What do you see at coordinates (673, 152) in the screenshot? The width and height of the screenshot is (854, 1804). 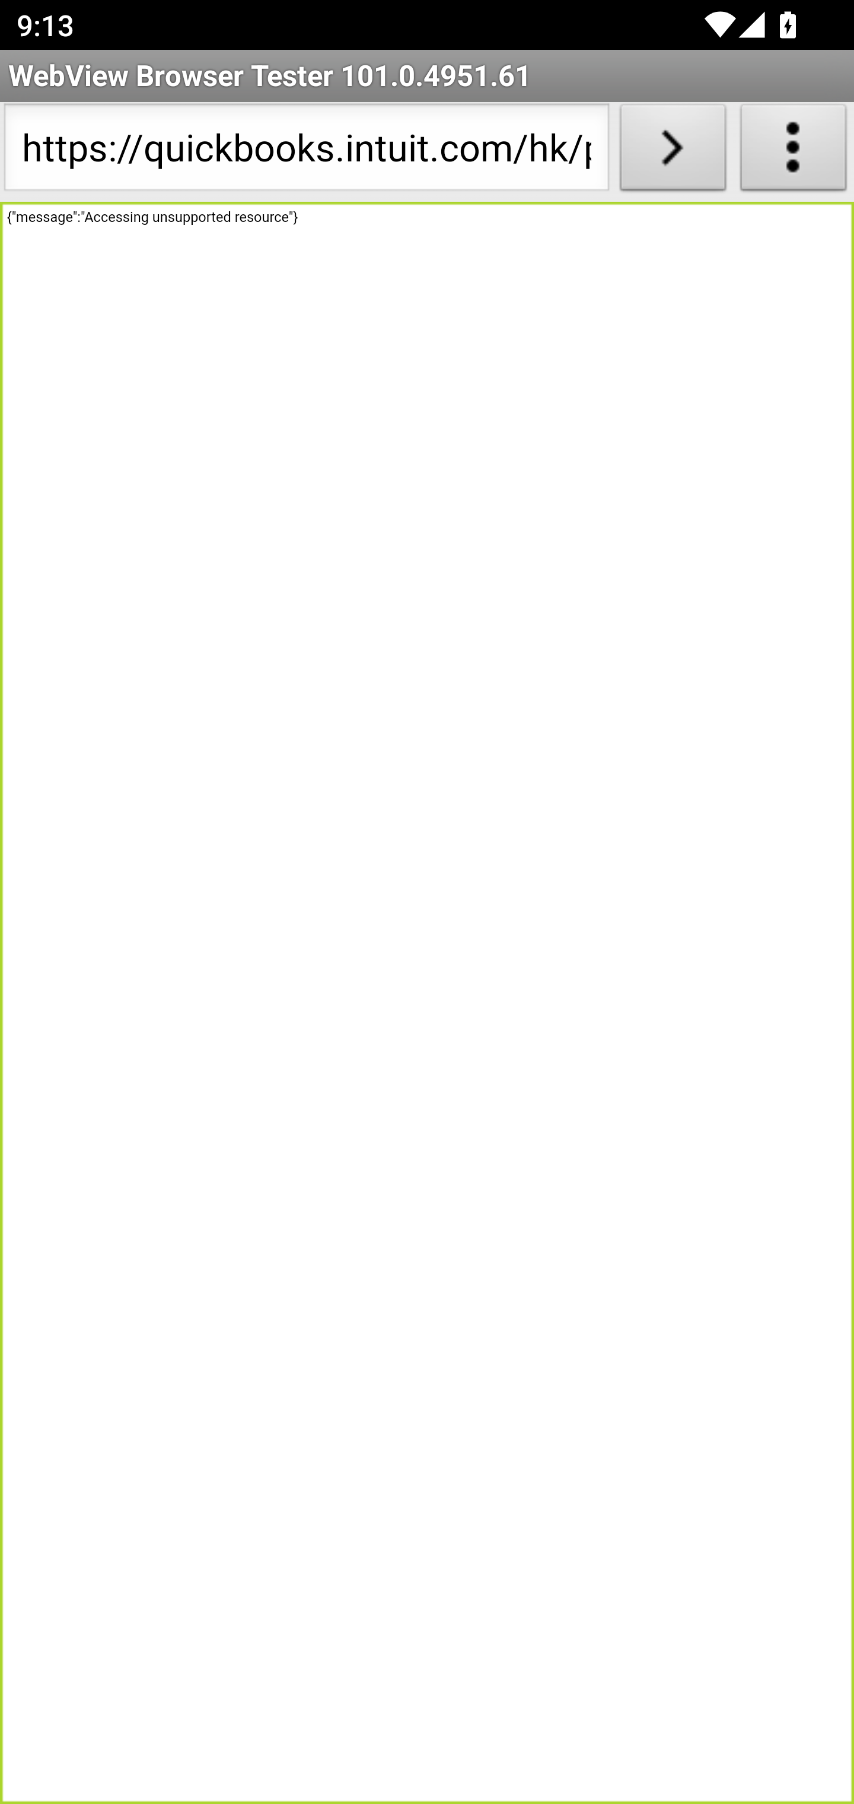 I see `Load URL` at bounding box center [673, 152].